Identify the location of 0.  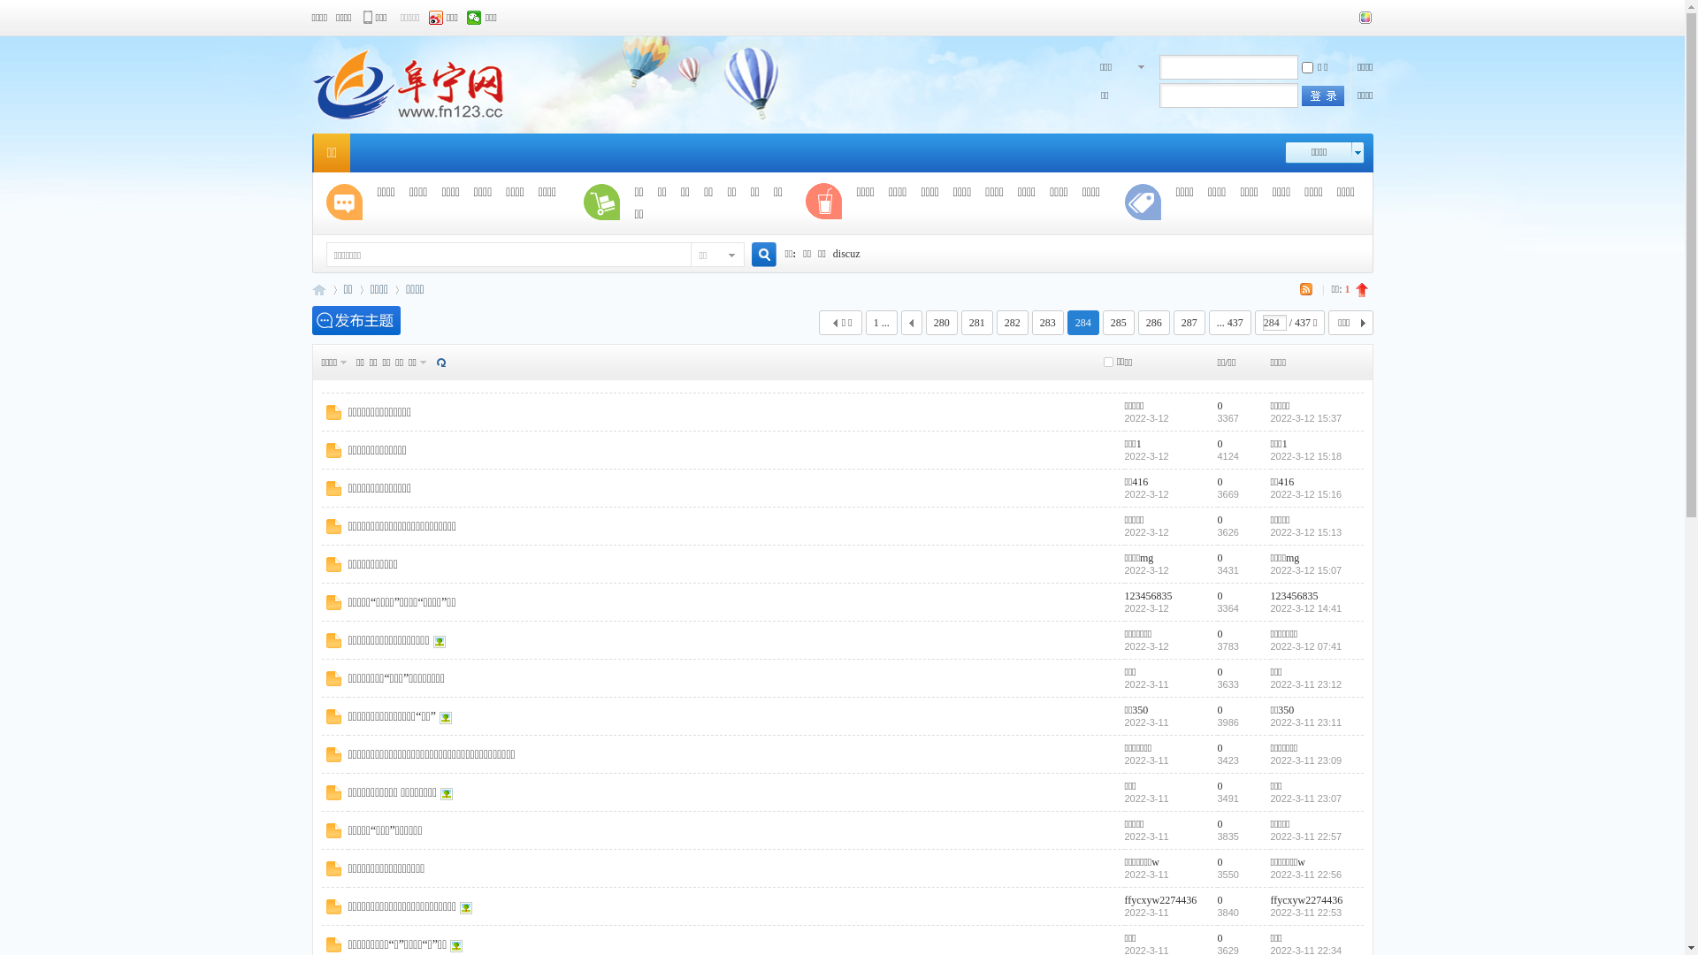
(1220, 938).